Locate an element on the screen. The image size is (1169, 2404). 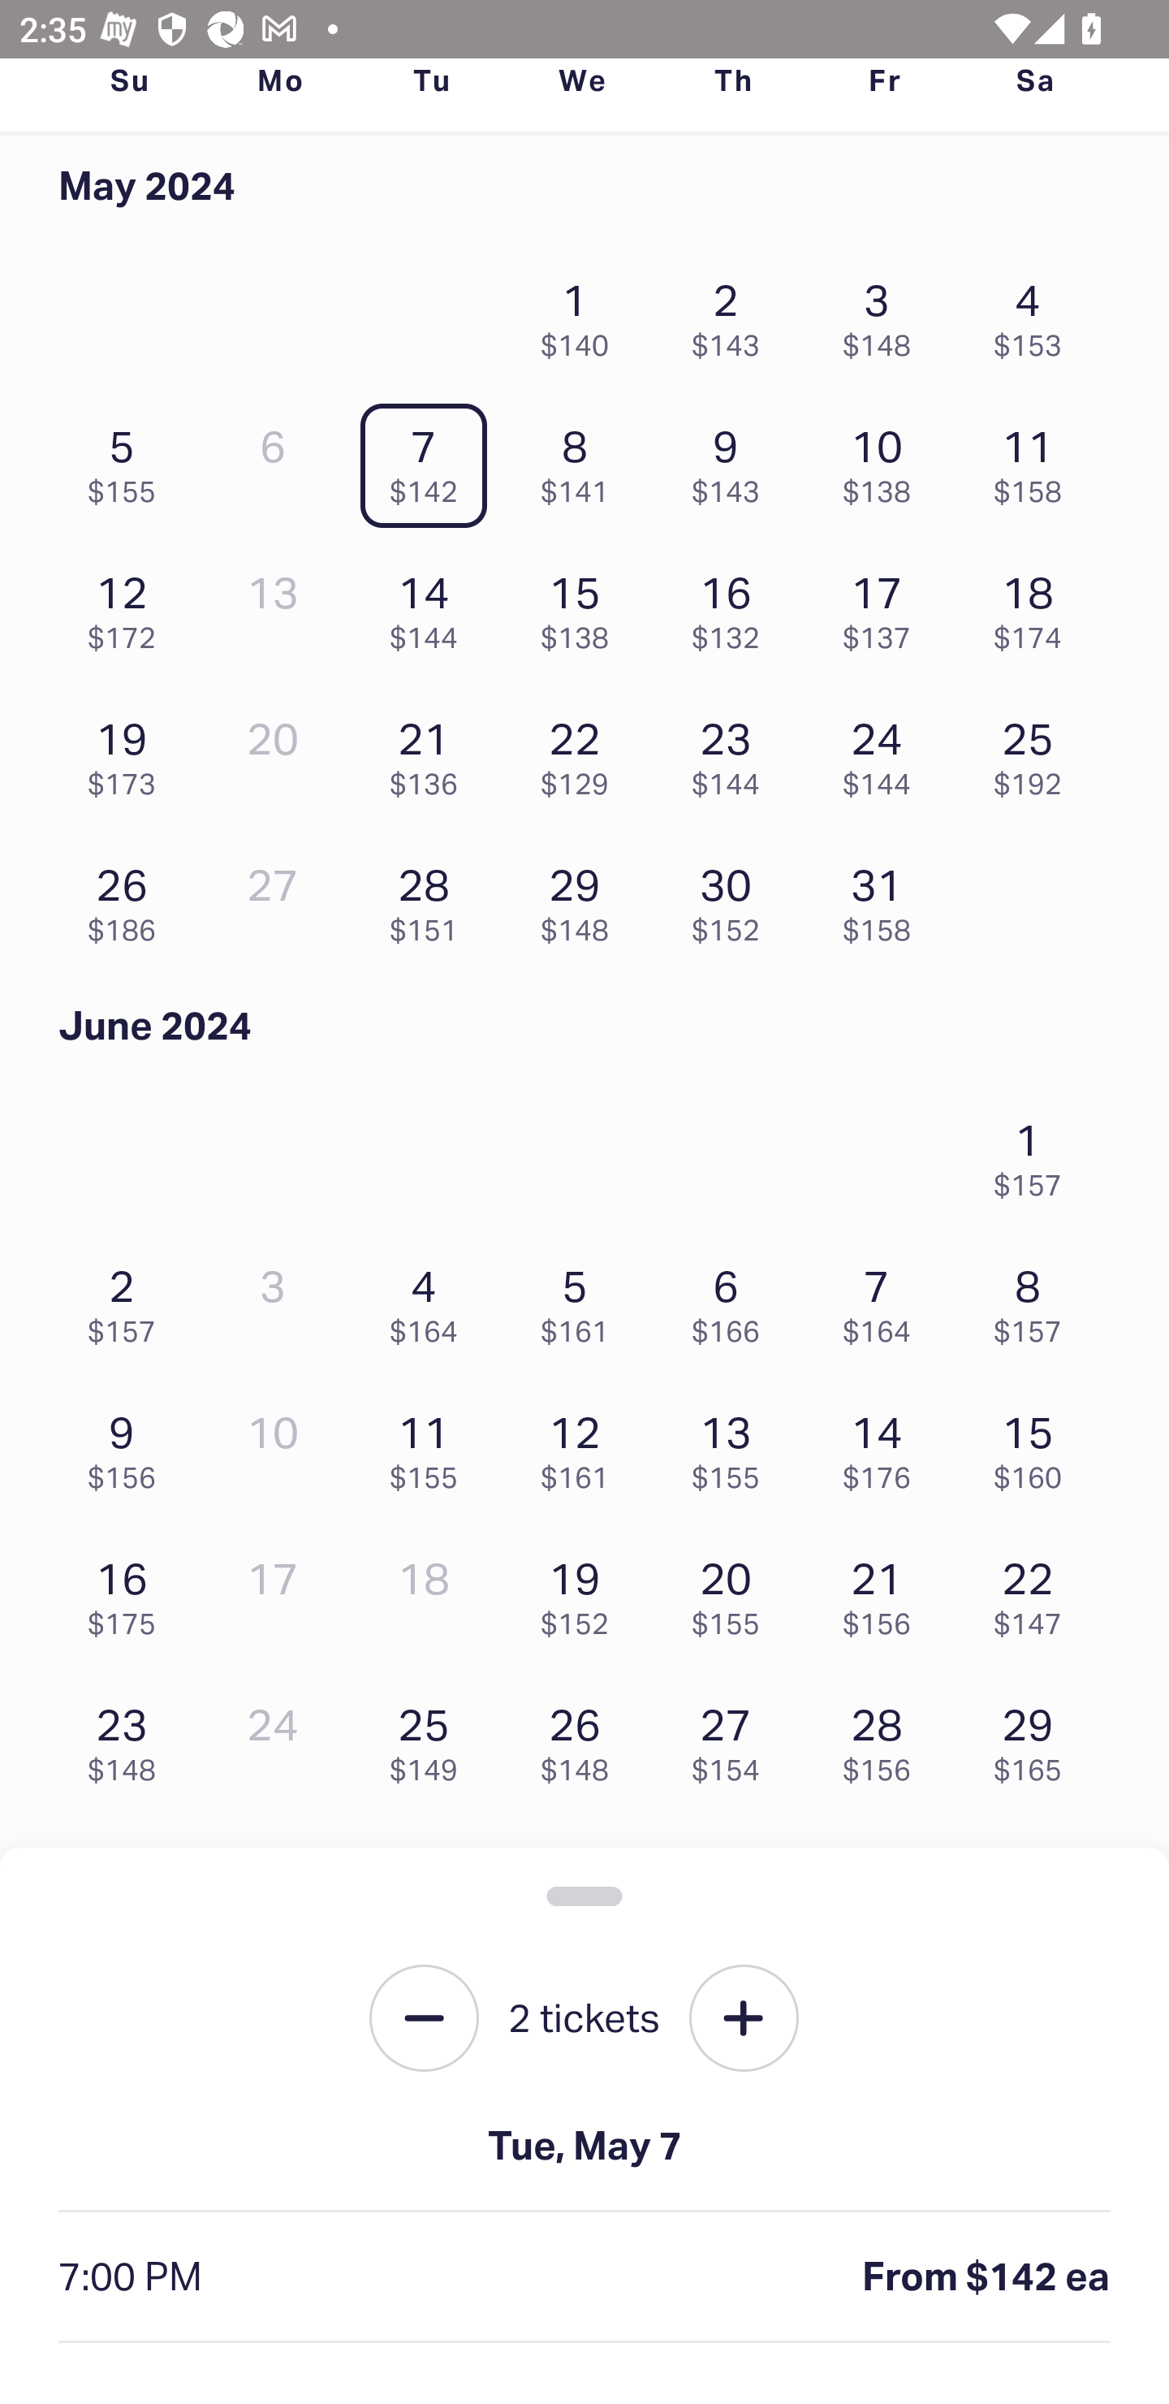
7 $164 is located at coordinates (884, 1299).